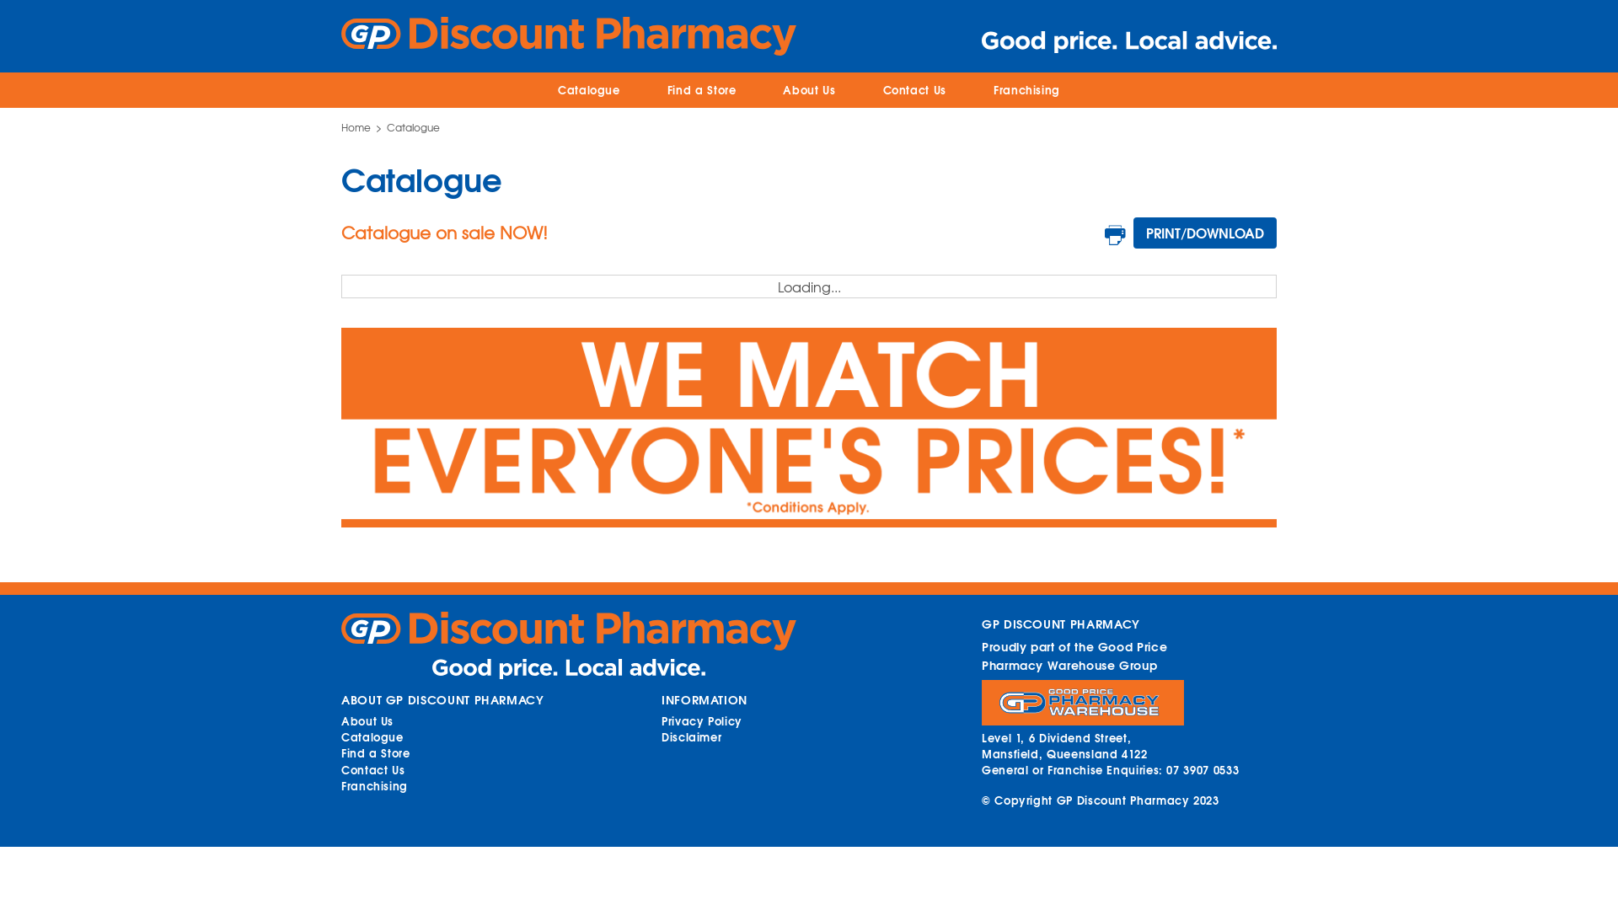  I want to click on we-match-prices, so click(809, 428).